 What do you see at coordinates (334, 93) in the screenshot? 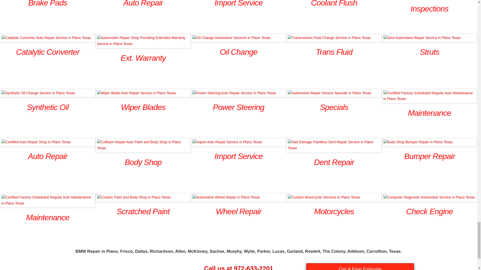
I see `Automotive Repair Service Specials in Plano Texas` at bounding box center [334, 93].